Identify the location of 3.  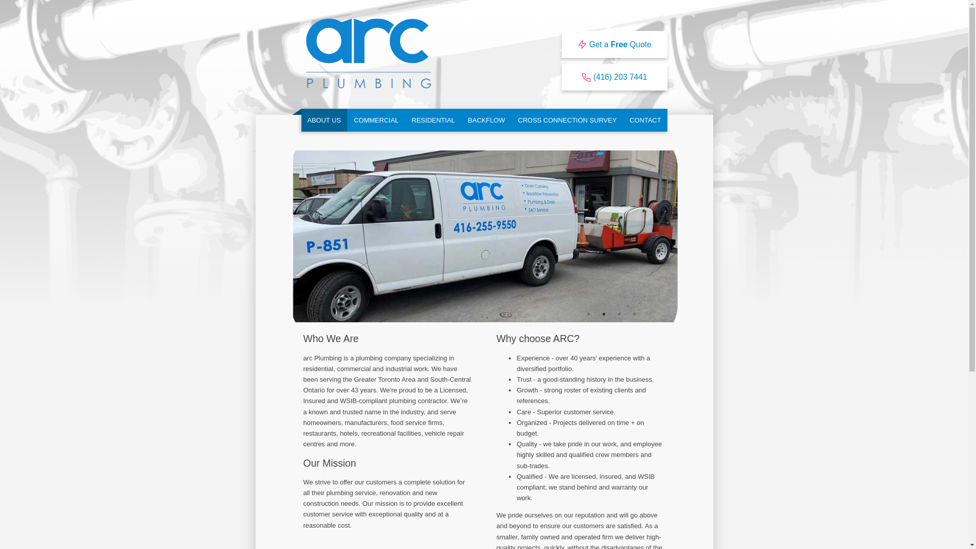
(619, 314).